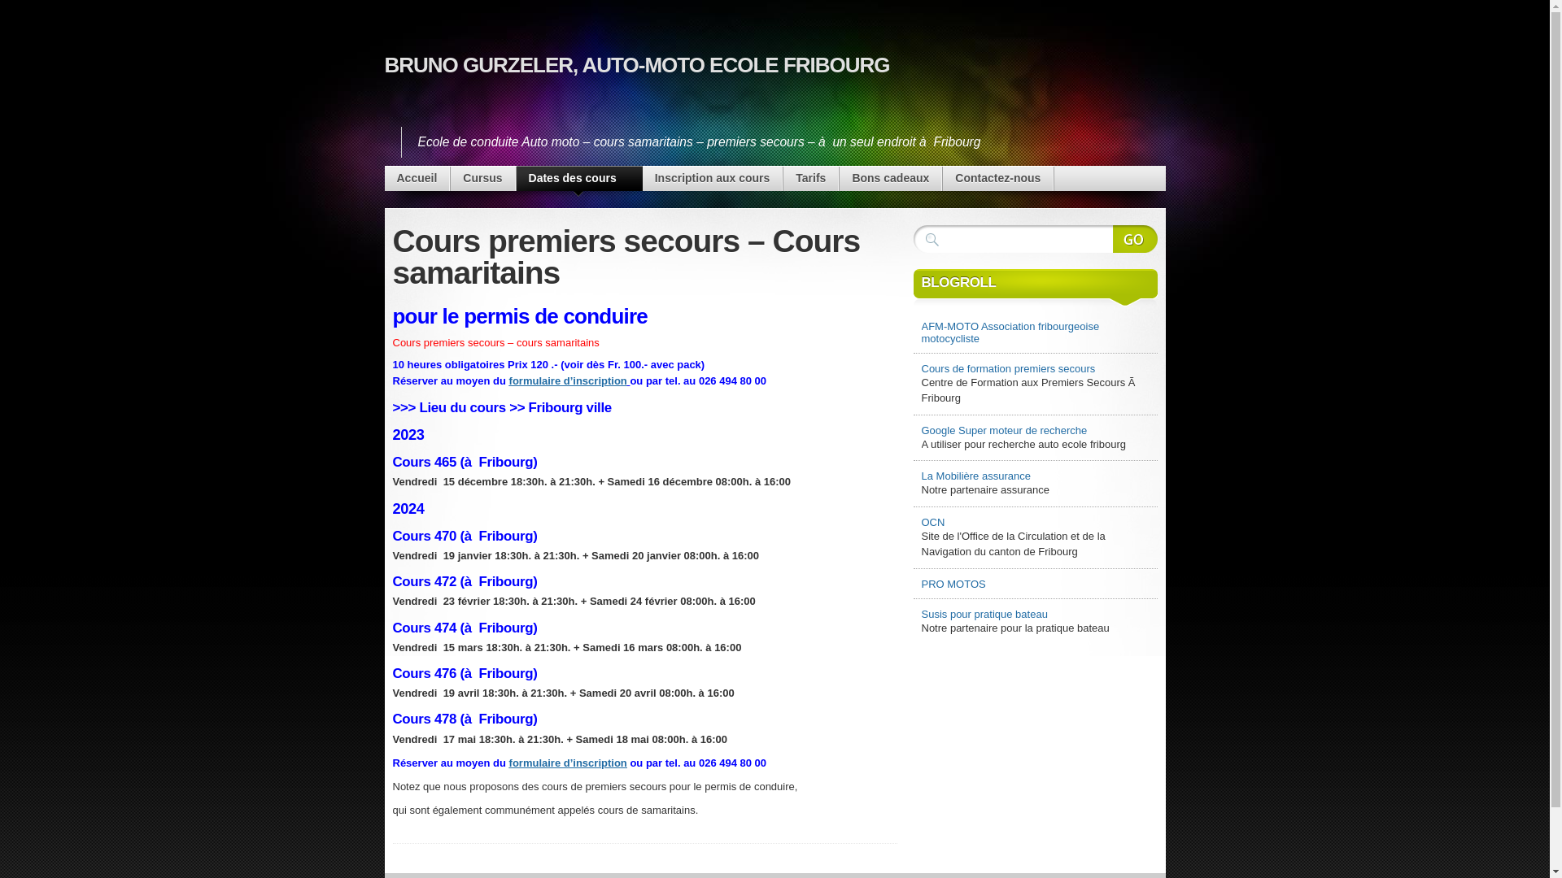 Image resolution: width=1562 pixels, height=878 pixels. I want to click on BRUNO GURZELER, AUTO-MOTO ECOLE FRIBOURG, so click(636, 65).